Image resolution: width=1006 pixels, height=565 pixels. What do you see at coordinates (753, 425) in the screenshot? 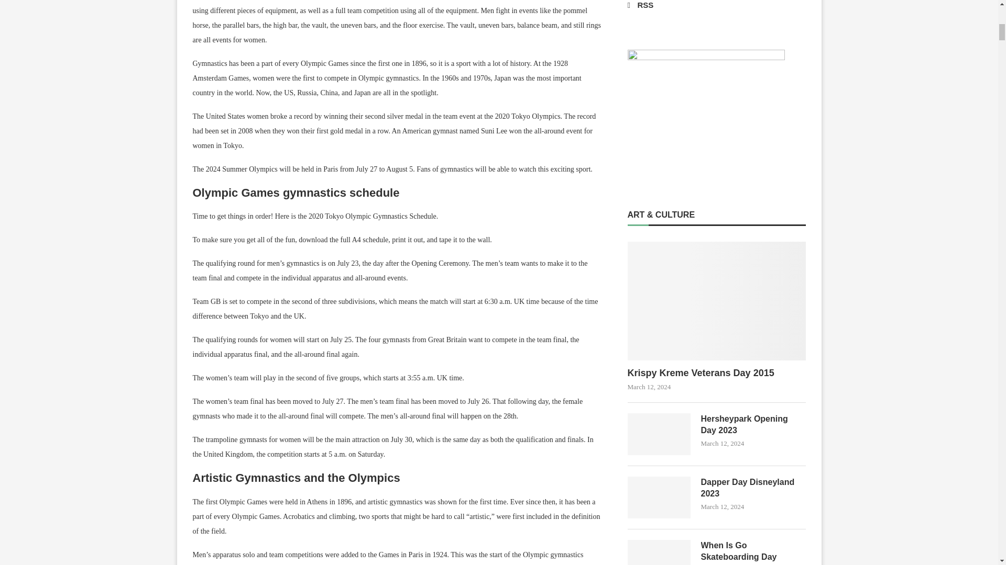
I see `Hersheypark Opening Day 2023` at bounding box center [753, 425].